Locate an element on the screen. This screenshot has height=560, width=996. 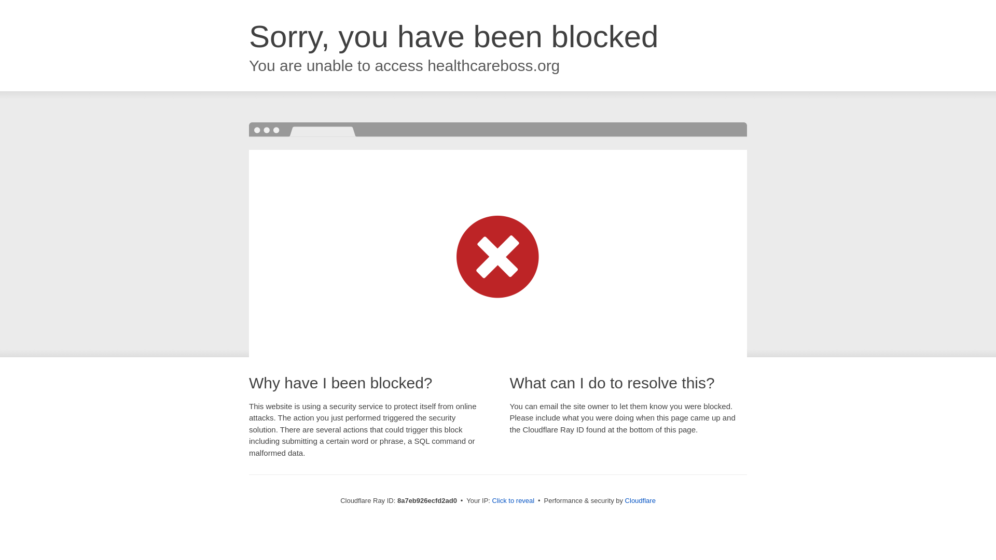
Cloudflare is located at coordinates (640, 500).